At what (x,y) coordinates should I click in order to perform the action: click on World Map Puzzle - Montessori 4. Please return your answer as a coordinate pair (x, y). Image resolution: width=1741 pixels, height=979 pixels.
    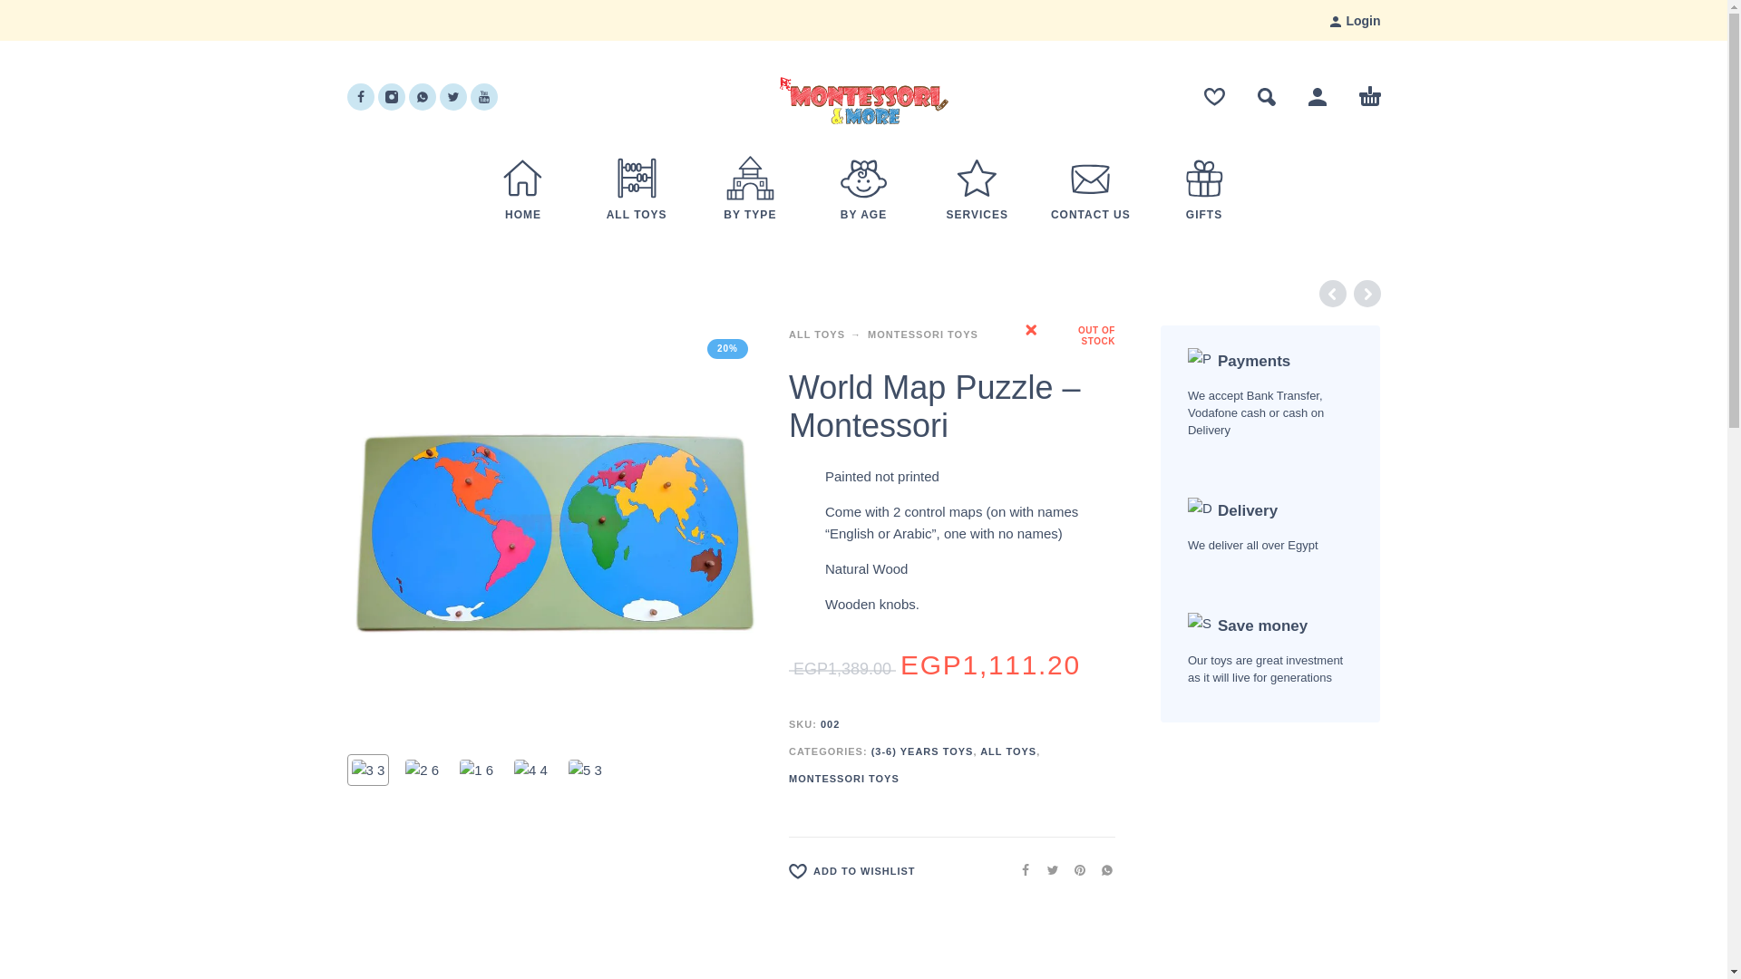
    Looking at the image, I should click on (530, 771).